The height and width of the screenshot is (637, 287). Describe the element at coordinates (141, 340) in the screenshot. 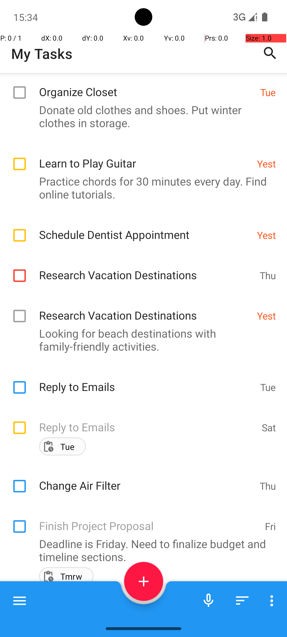

I see `Looking for beach destinations with family-friendly activities.` at that location.